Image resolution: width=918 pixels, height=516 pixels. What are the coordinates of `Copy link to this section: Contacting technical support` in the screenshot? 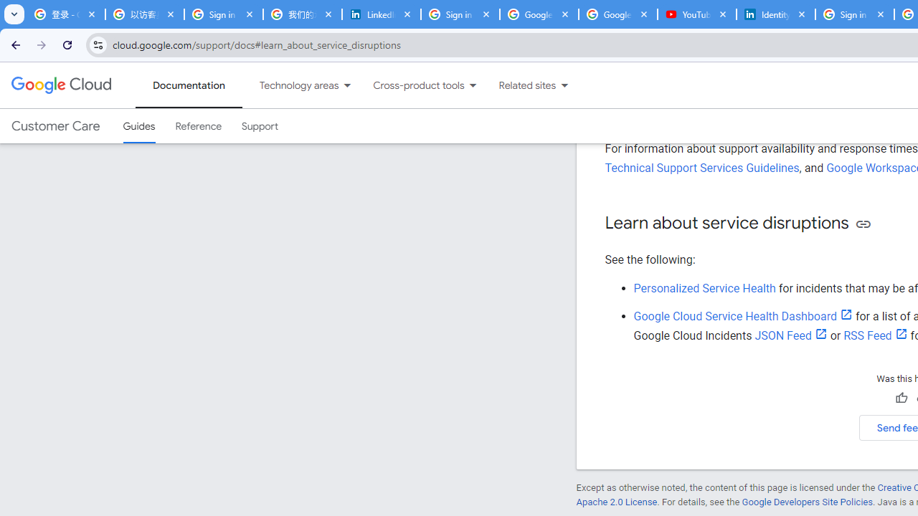 It's located at (845, 55).